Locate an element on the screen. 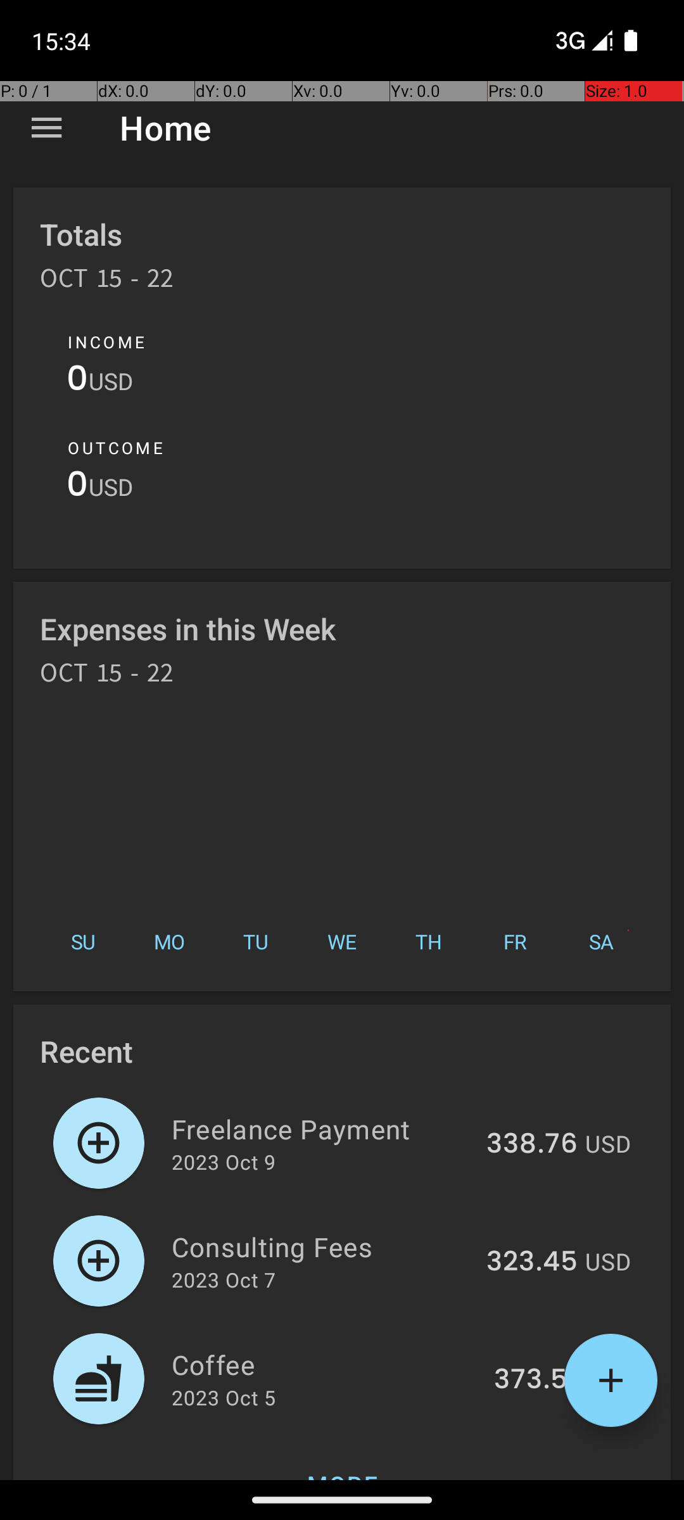 Image resolution: width=684 pixels, height=1520 pixels. Consulting Fees is located at coordinates (322, 1246).